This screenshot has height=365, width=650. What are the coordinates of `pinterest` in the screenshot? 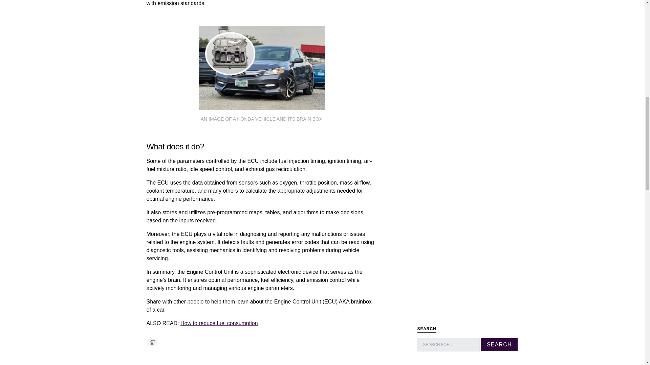 It's located at (170, 362).